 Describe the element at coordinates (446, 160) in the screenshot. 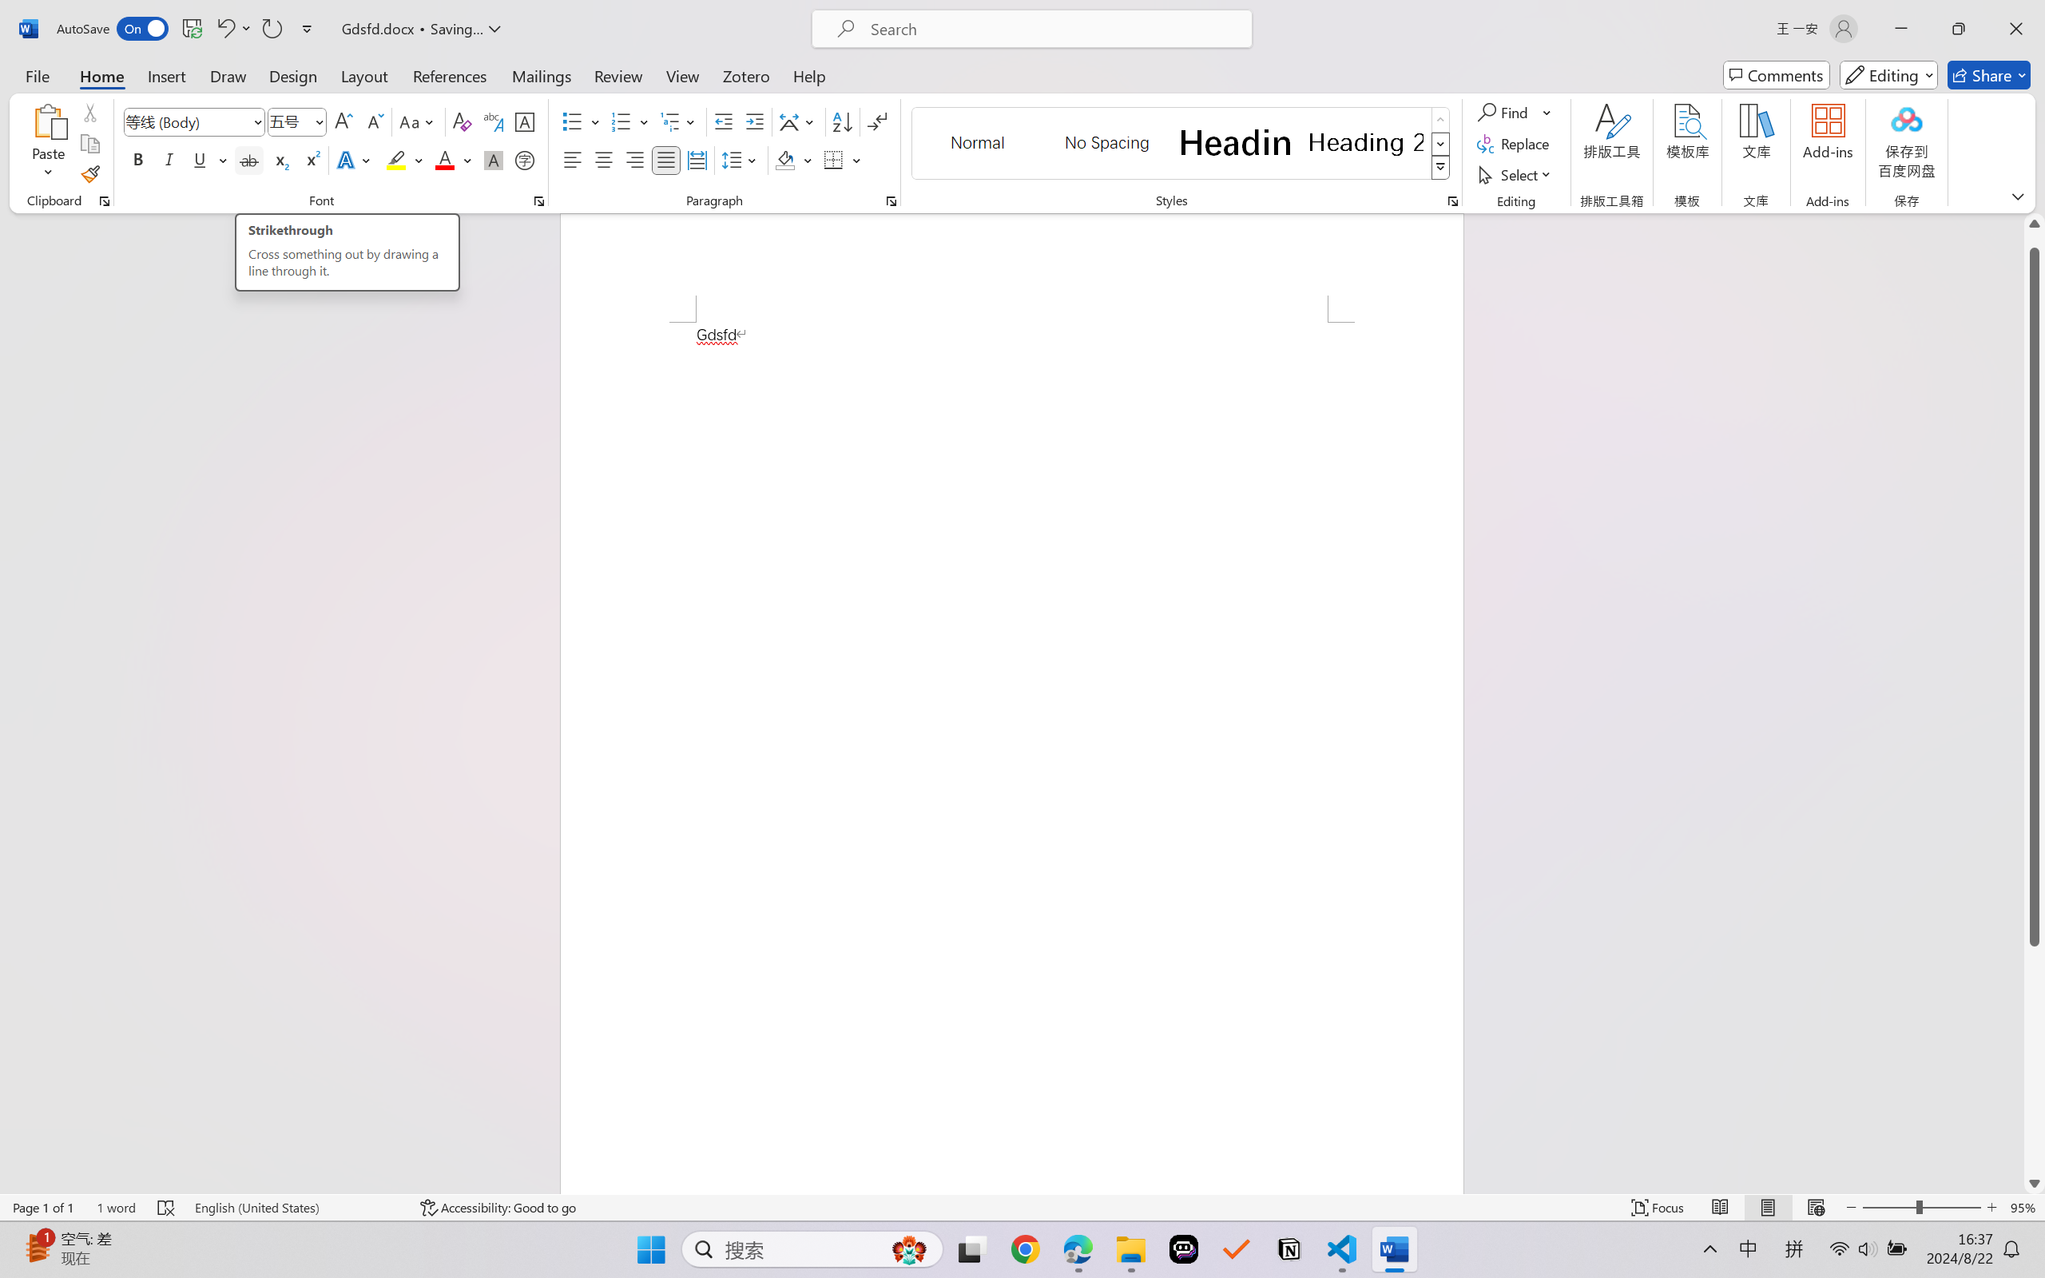

I see `Font Color Red` at that location.